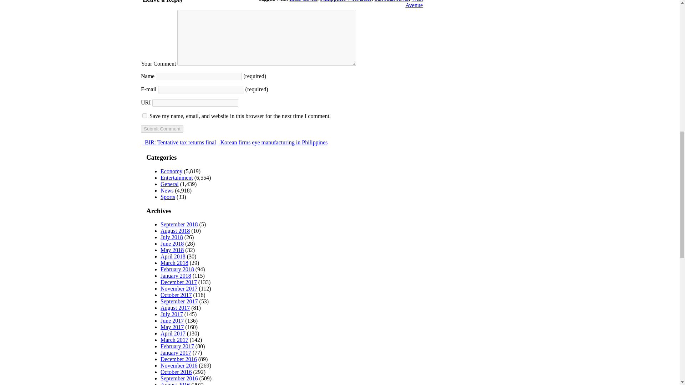 The image size is (685, 385). Describe the element at coordinates (162, 129) in the screenshot. I see `Submit Comment` at that location.